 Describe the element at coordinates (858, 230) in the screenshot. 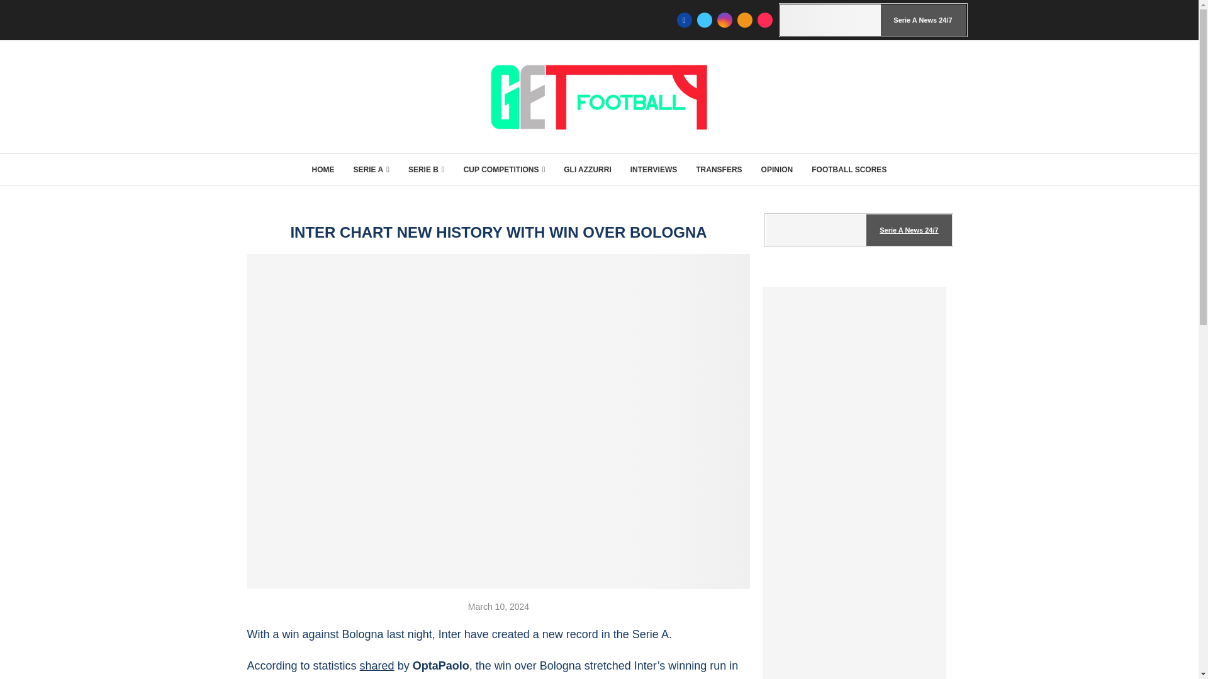

I see `Click here for more Italian football news from NewsNow` at that location.